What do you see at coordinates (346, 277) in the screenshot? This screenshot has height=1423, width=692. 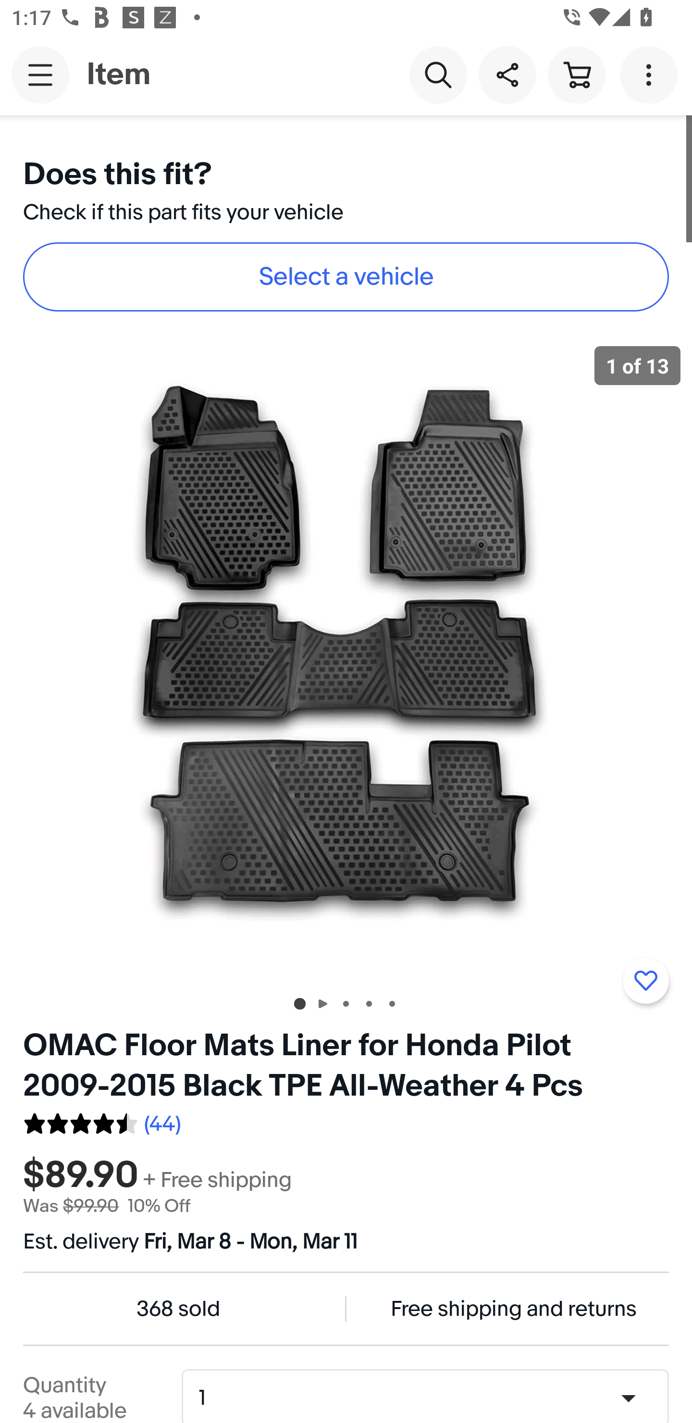 I see `Select a vehicle` at bounding box center [346, 277].